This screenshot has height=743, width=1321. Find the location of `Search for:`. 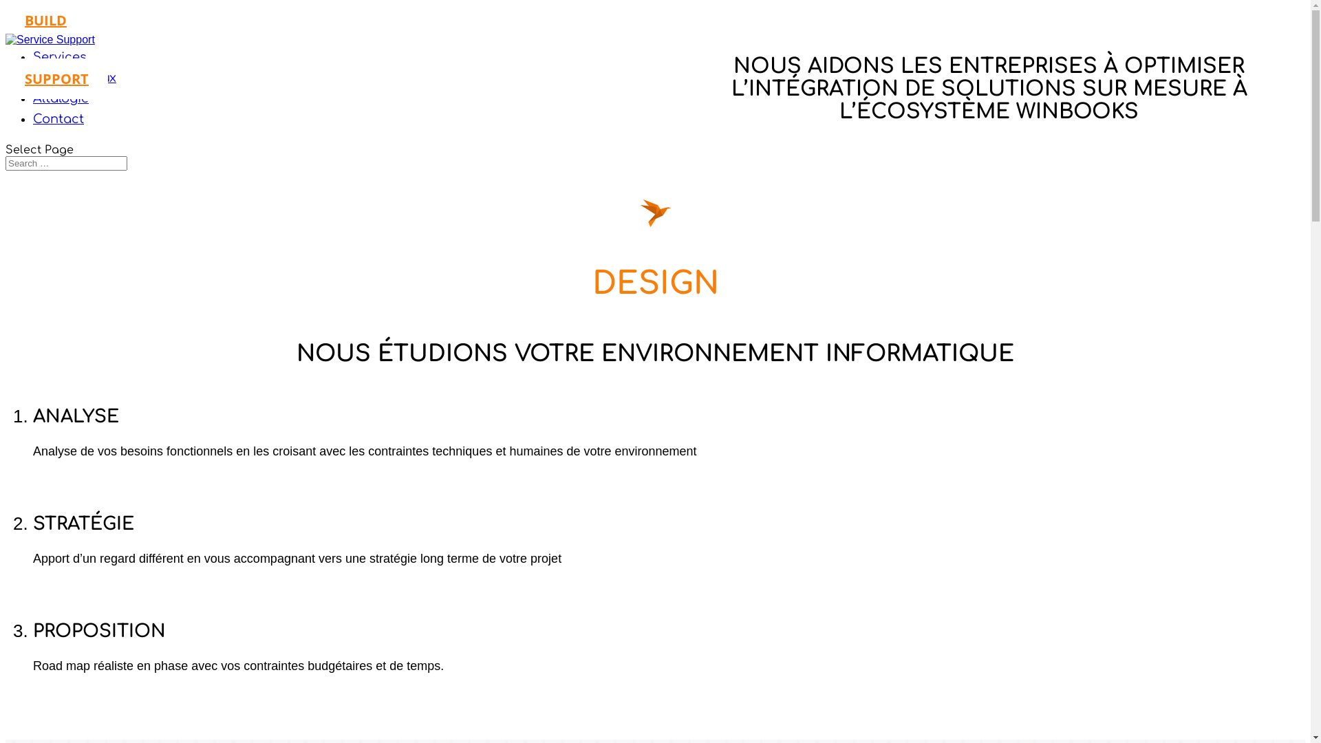

Search for: is located at coordinates (66, 164).